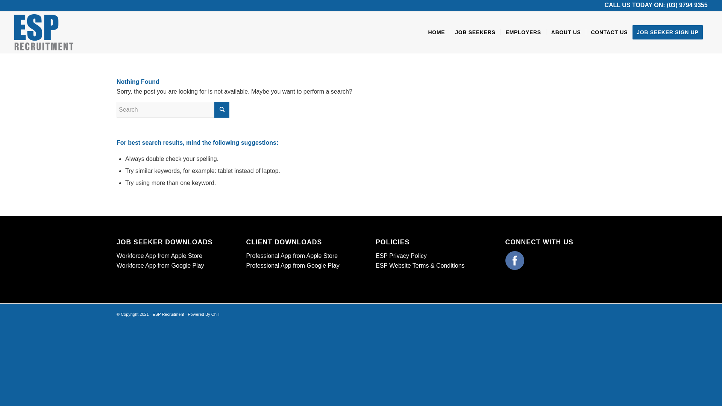  What do you see at coordinates (609, 32) in the screenshot?
I see `CONTACT US` at bounding box center [609, 32].